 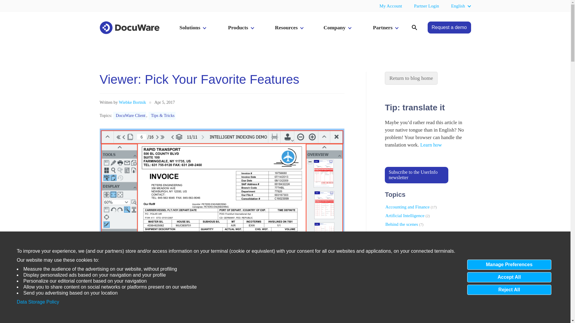 What do you see at coordinates (391, 6) in the screenshot?
I see `My Account` at bounding box center [391, 6].